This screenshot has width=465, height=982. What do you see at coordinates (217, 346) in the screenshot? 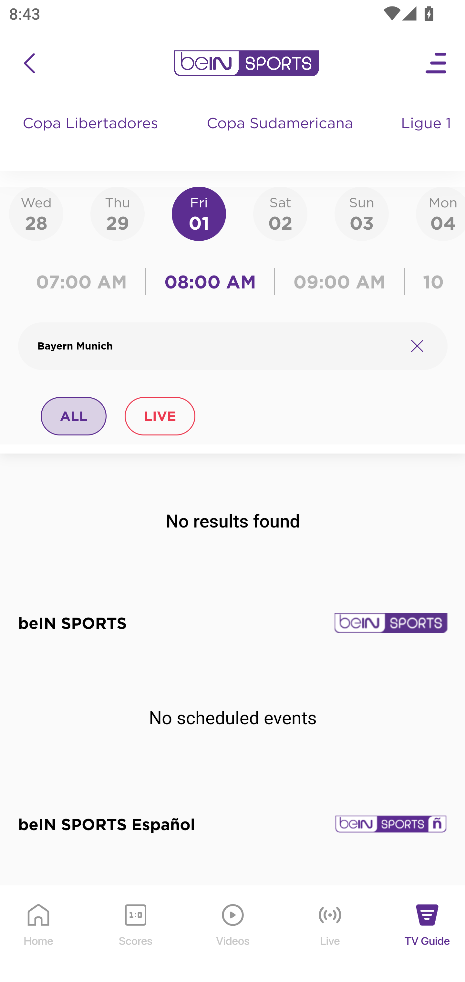
I see `Bayern Munich` at bounding box center [217, 346].